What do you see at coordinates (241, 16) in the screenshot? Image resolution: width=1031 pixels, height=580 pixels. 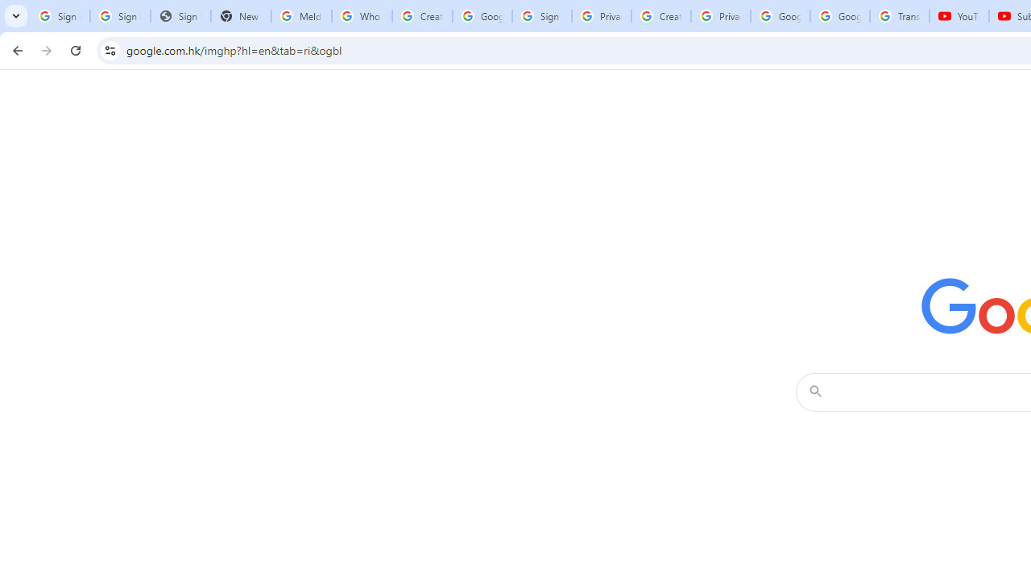 I see `New Tab` at bounding box center [241, 16].